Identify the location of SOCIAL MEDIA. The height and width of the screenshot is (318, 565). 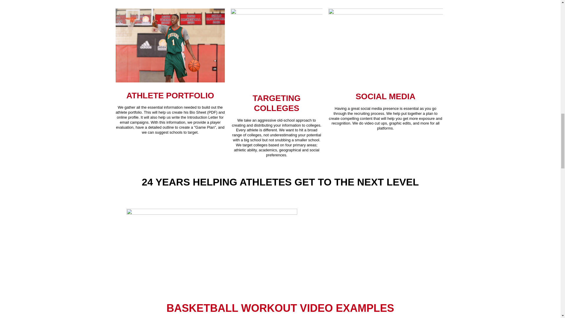
(385, 97).